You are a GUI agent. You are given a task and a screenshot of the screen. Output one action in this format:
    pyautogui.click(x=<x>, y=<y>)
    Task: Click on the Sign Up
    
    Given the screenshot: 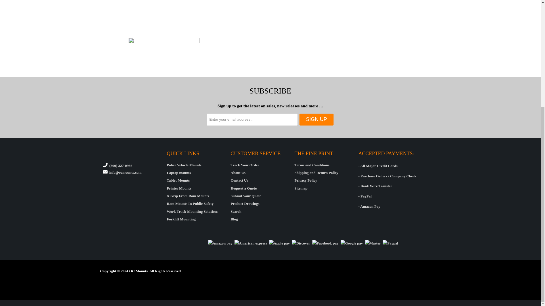 What is the action you would take?
    pyautogui.click(x=316, y=119)
    